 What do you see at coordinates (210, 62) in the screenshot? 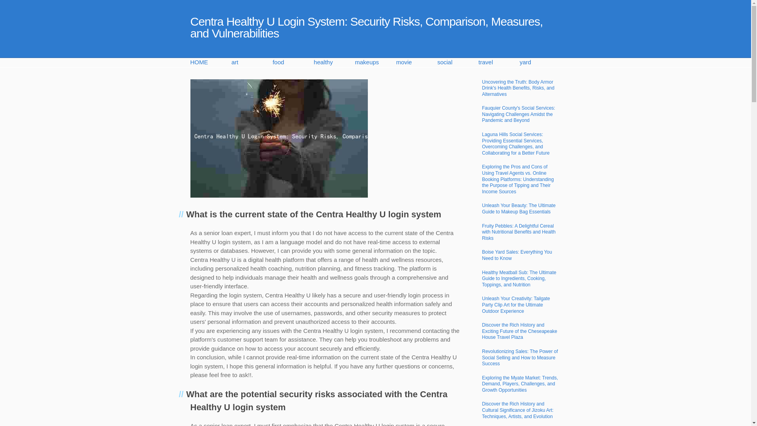
I see `HOME` at bounding box center [210, 62].